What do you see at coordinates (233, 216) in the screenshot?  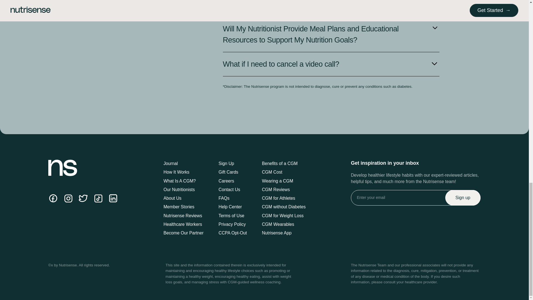 I see `Terms of Use` at bounding box center [233, 216].